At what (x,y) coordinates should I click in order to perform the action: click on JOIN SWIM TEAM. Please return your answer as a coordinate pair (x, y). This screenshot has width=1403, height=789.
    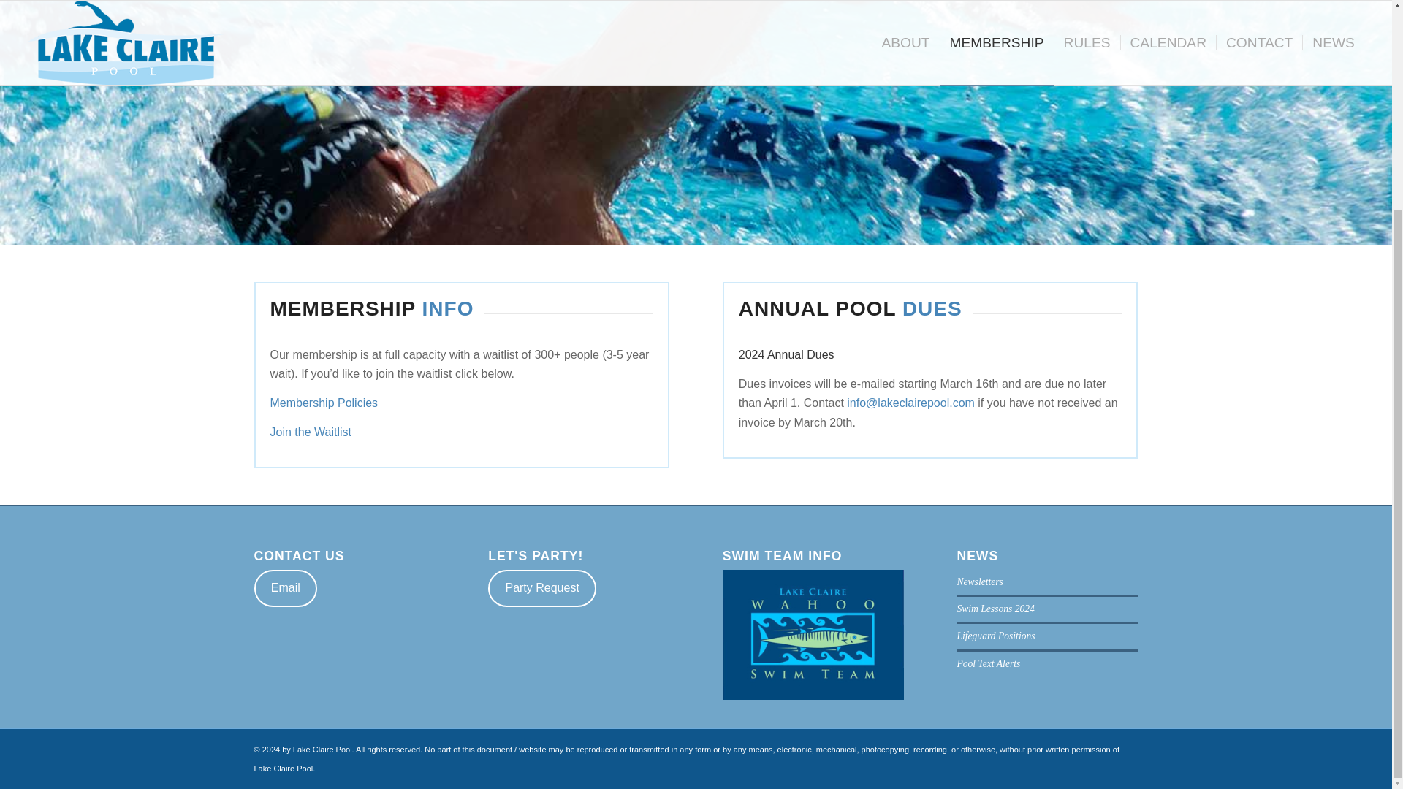
    Looking at the image, I should click on (813, 635).